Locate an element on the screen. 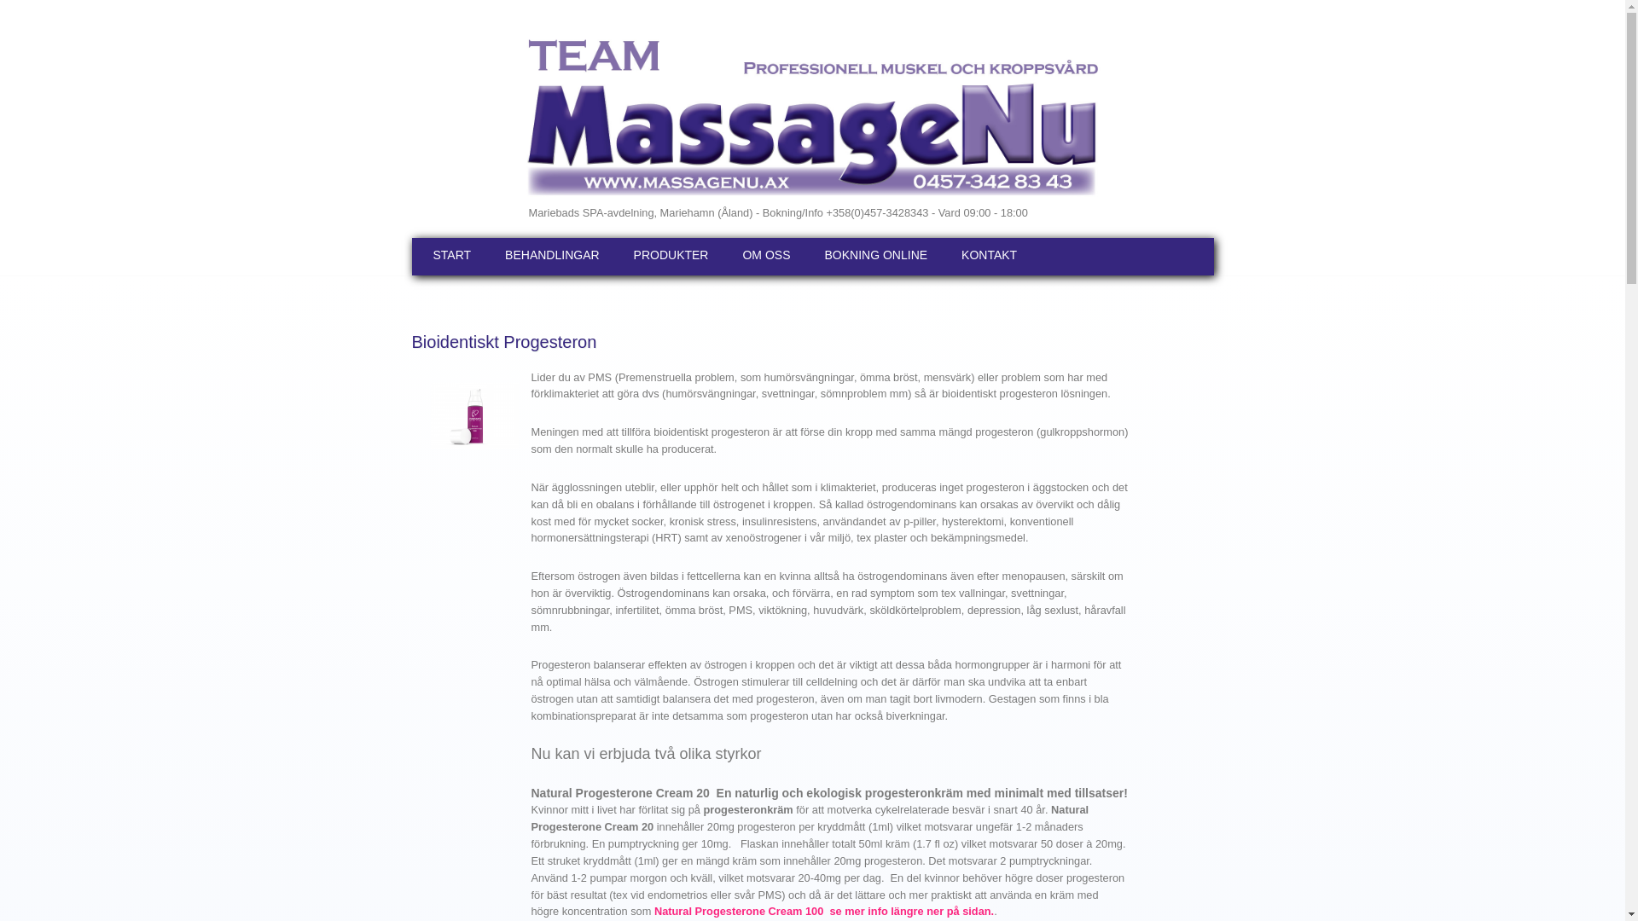 The width and height of the screenshot is (1638, 921). BOKNING ONLINE is located at coordinates (877, 256).